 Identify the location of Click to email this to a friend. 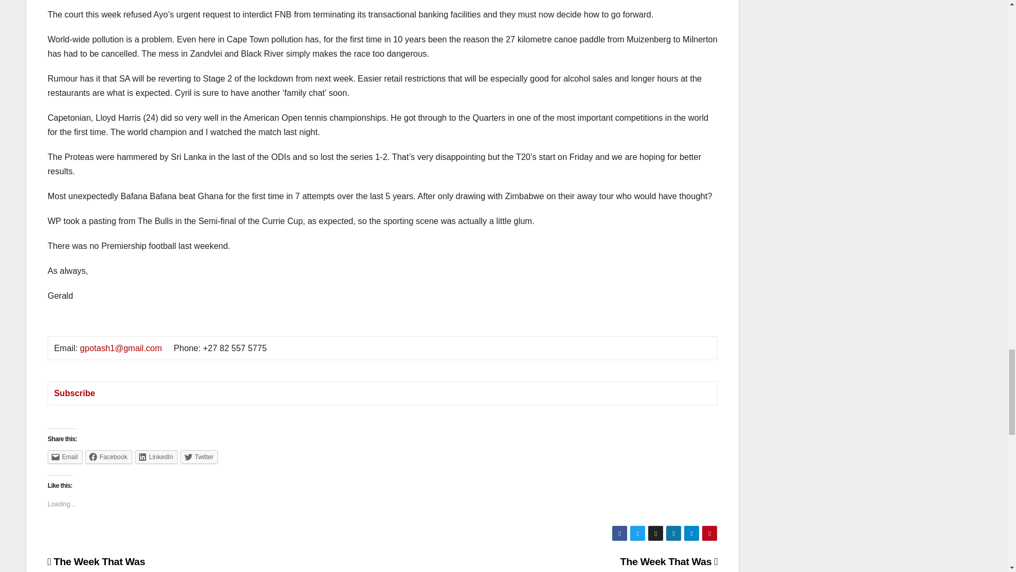
(65, 457).